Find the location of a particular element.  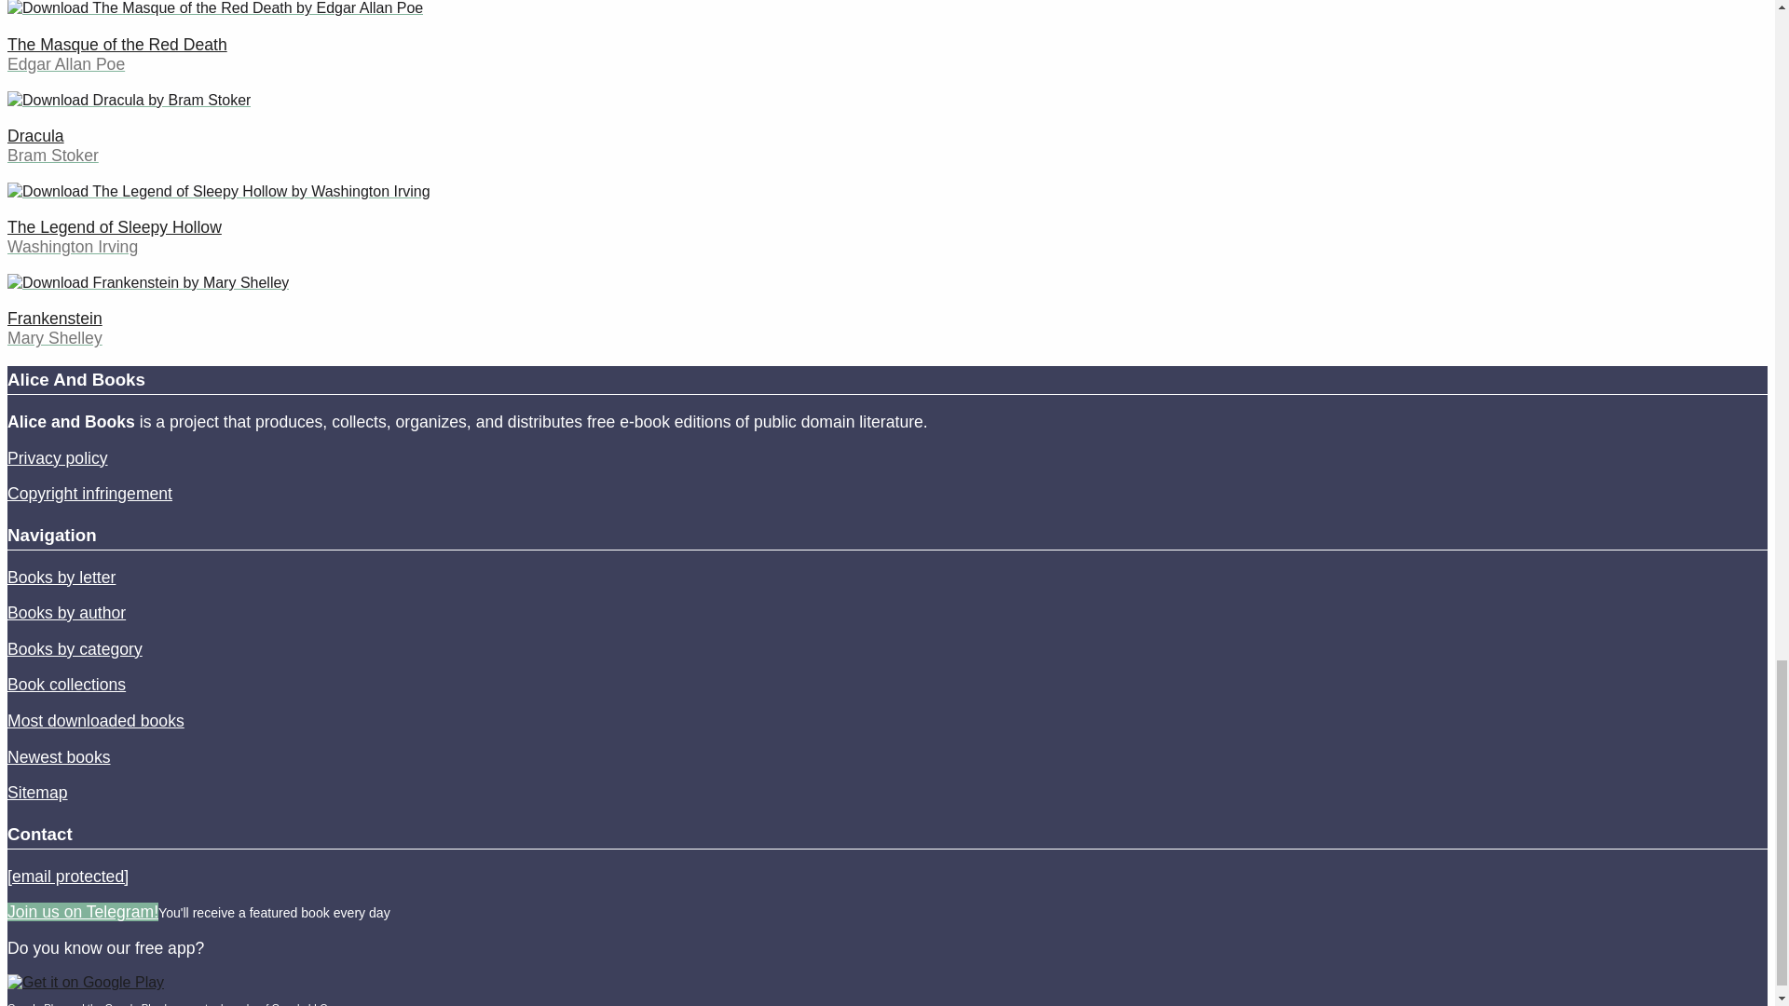

Download The Legend of Sleepy Hollow by Washington Irving is located at coordinates (218, 192).